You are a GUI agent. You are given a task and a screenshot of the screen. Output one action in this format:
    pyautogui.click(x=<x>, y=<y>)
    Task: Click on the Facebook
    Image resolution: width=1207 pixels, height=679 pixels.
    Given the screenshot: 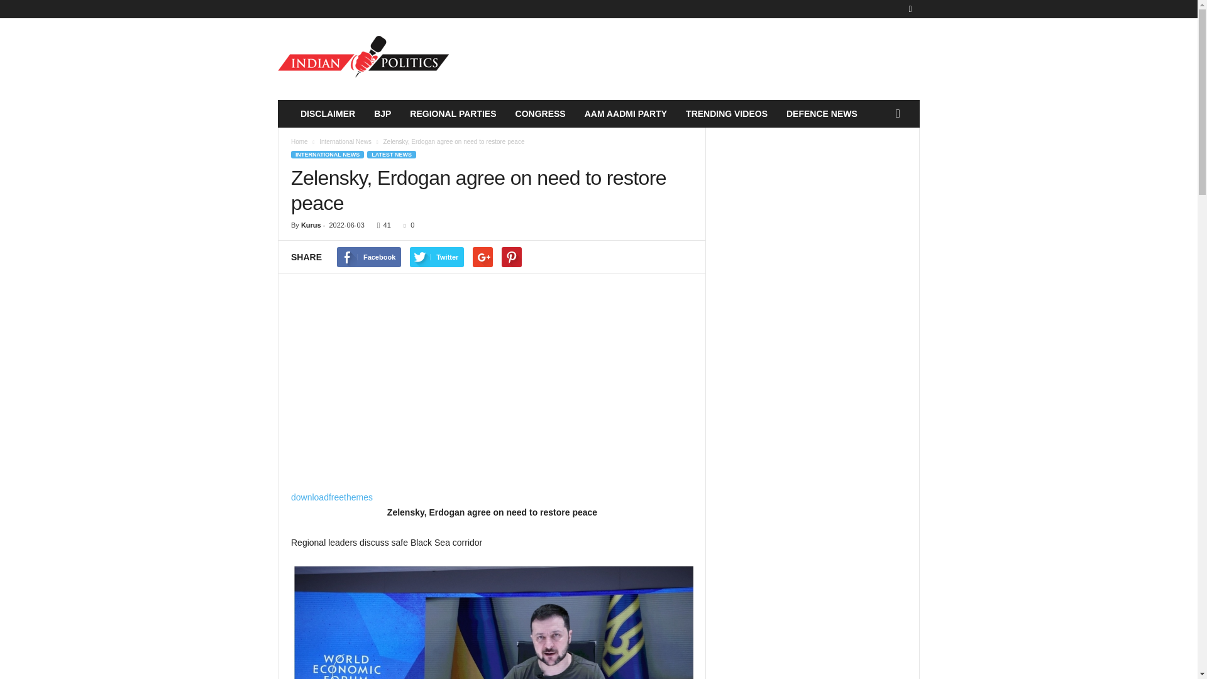 What is the action you would take?
    pyautogui.click(x=368, y=257)
    